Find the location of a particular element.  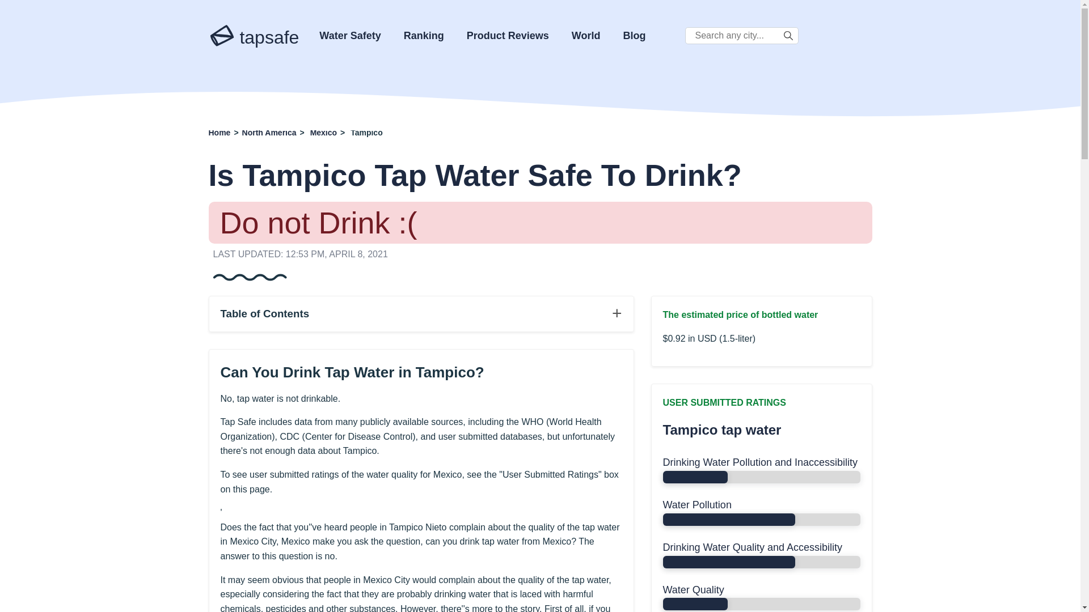

Water Safety is located at coordinates (349, 35).